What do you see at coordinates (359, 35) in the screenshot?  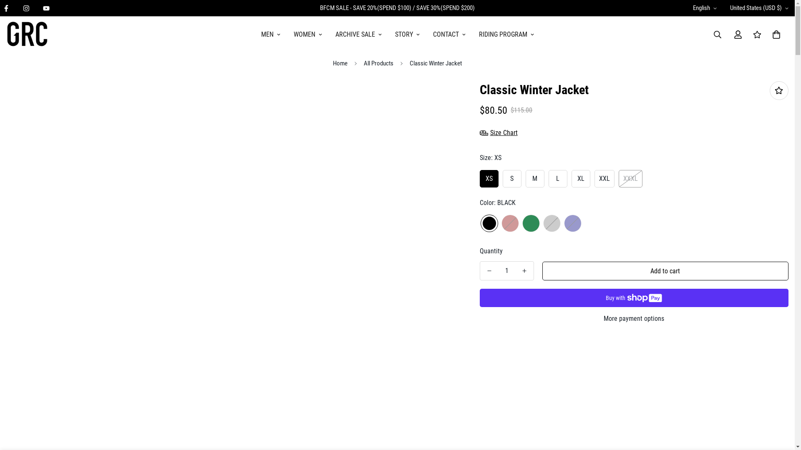 I see `ARCHIVE SALE` at bounding box center [359, 35].